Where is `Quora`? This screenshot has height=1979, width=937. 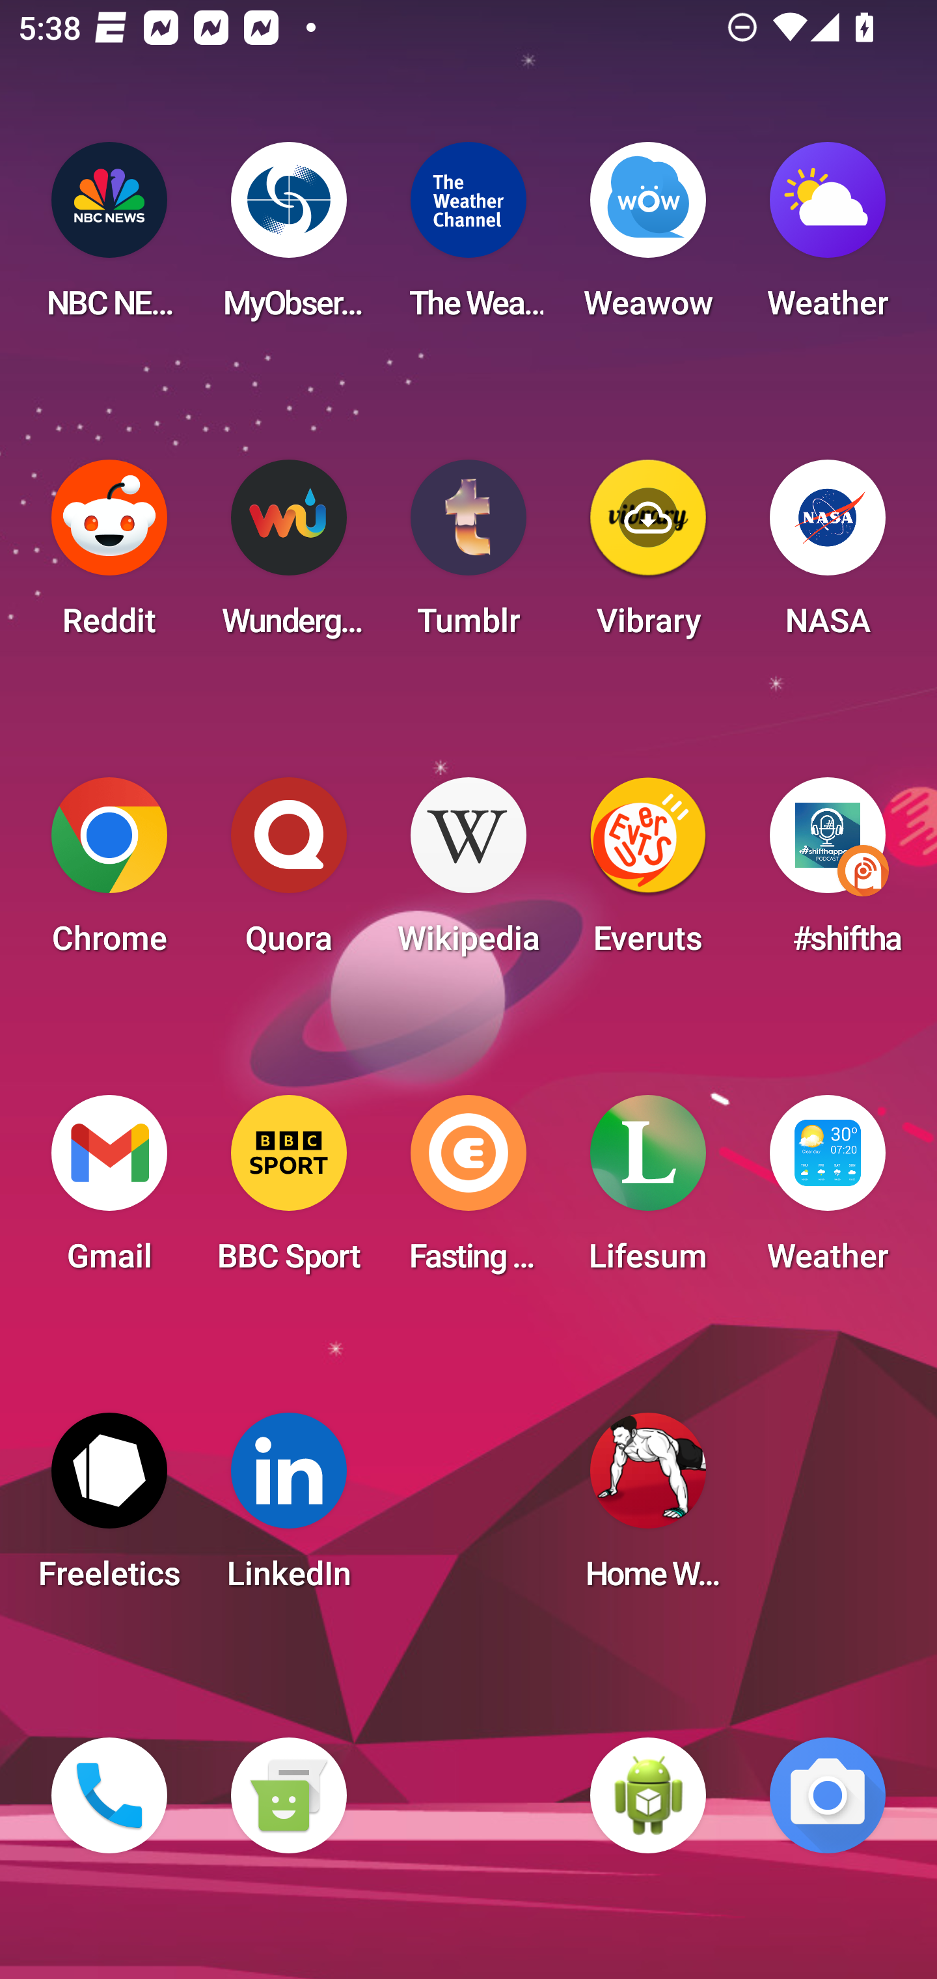
Quora is located at coordinates (288, 874).